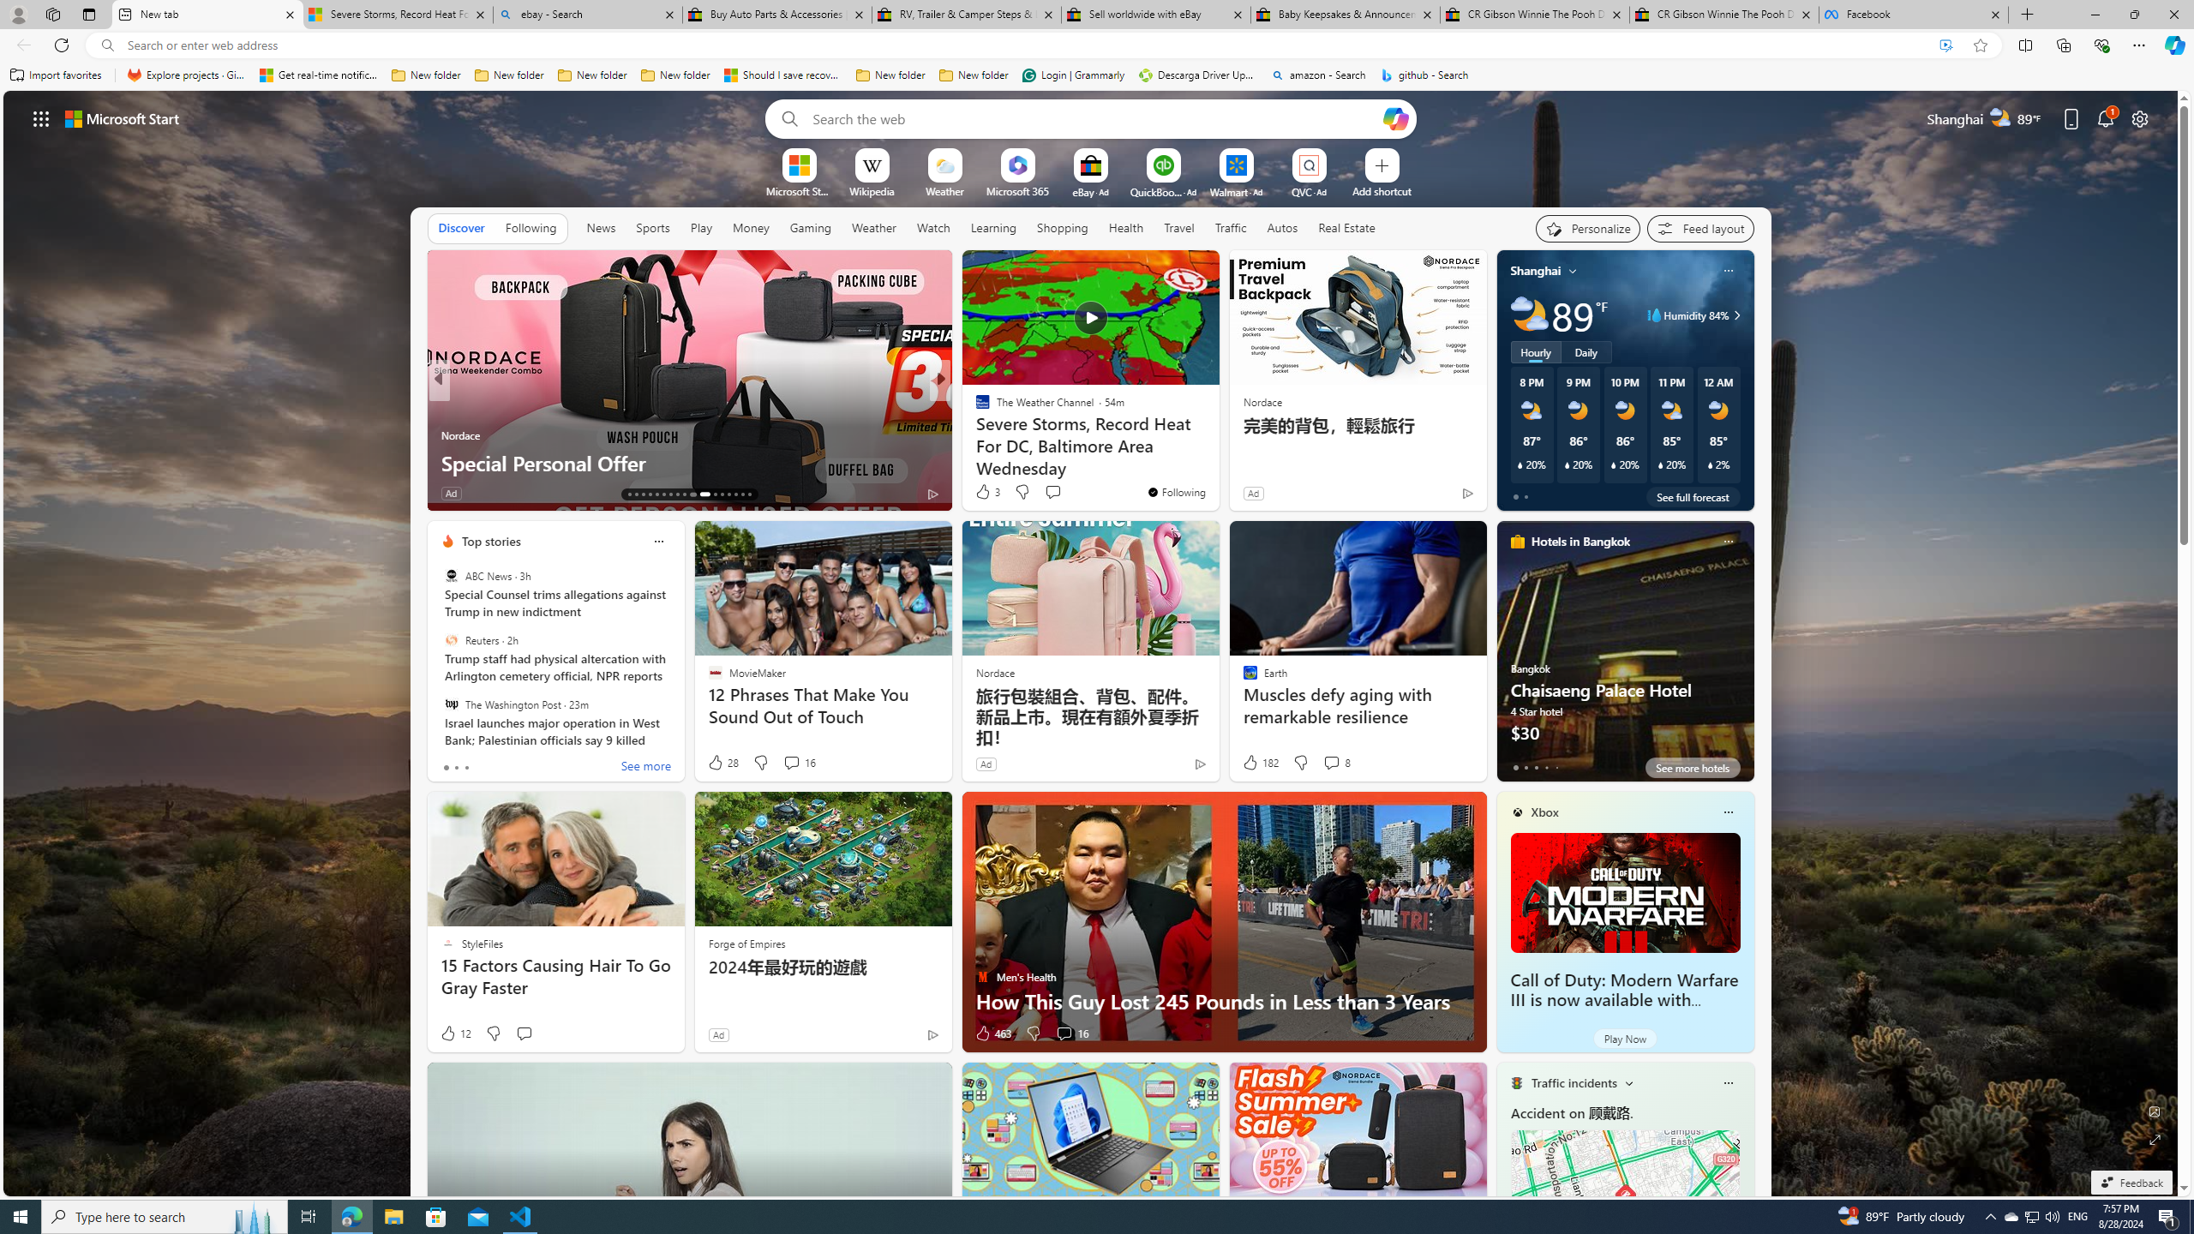 Image resolution: width=2194 pixels, height=1234 pixels. What do you see at coordinates (652, 227) in the screenshot?
I see `Sports` at bounding box center [652, 227].